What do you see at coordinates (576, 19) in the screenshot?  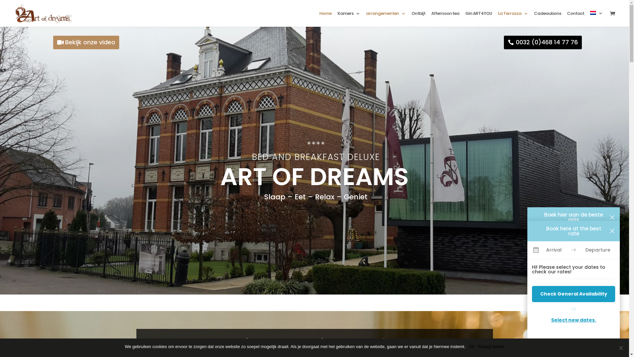 I see `Contact` at bounding box center [576, 19].